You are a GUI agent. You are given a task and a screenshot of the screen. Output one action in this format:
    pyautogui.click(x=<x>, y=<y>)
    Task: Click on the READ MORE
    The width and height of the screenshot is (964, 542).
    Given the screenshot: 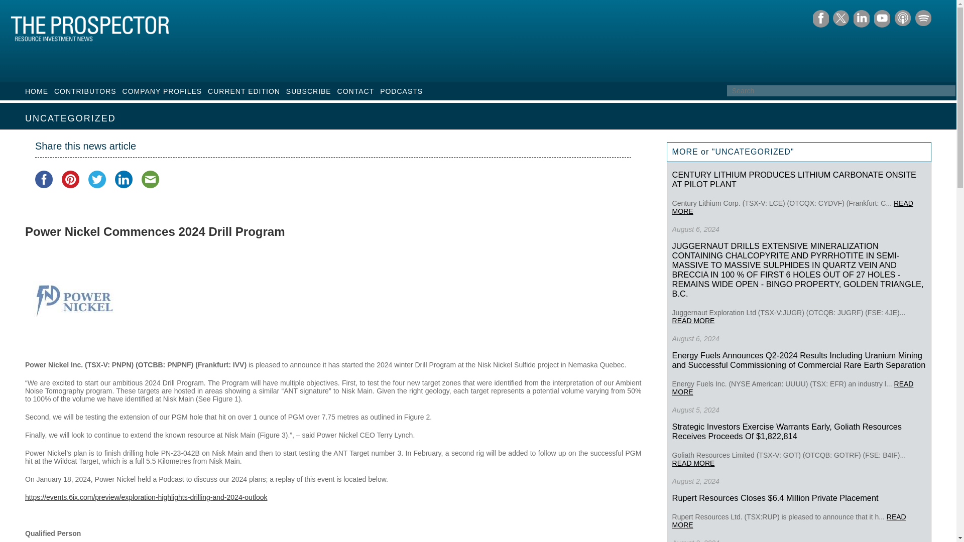 What is the action you would take?
    pyautogui.click(x=693, y=463)
    